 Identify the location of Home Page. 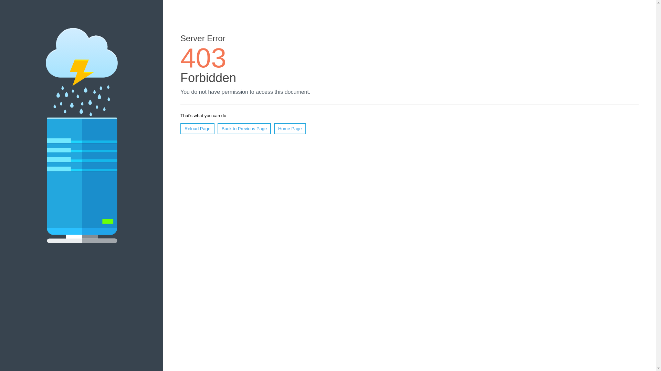
(290, 128).